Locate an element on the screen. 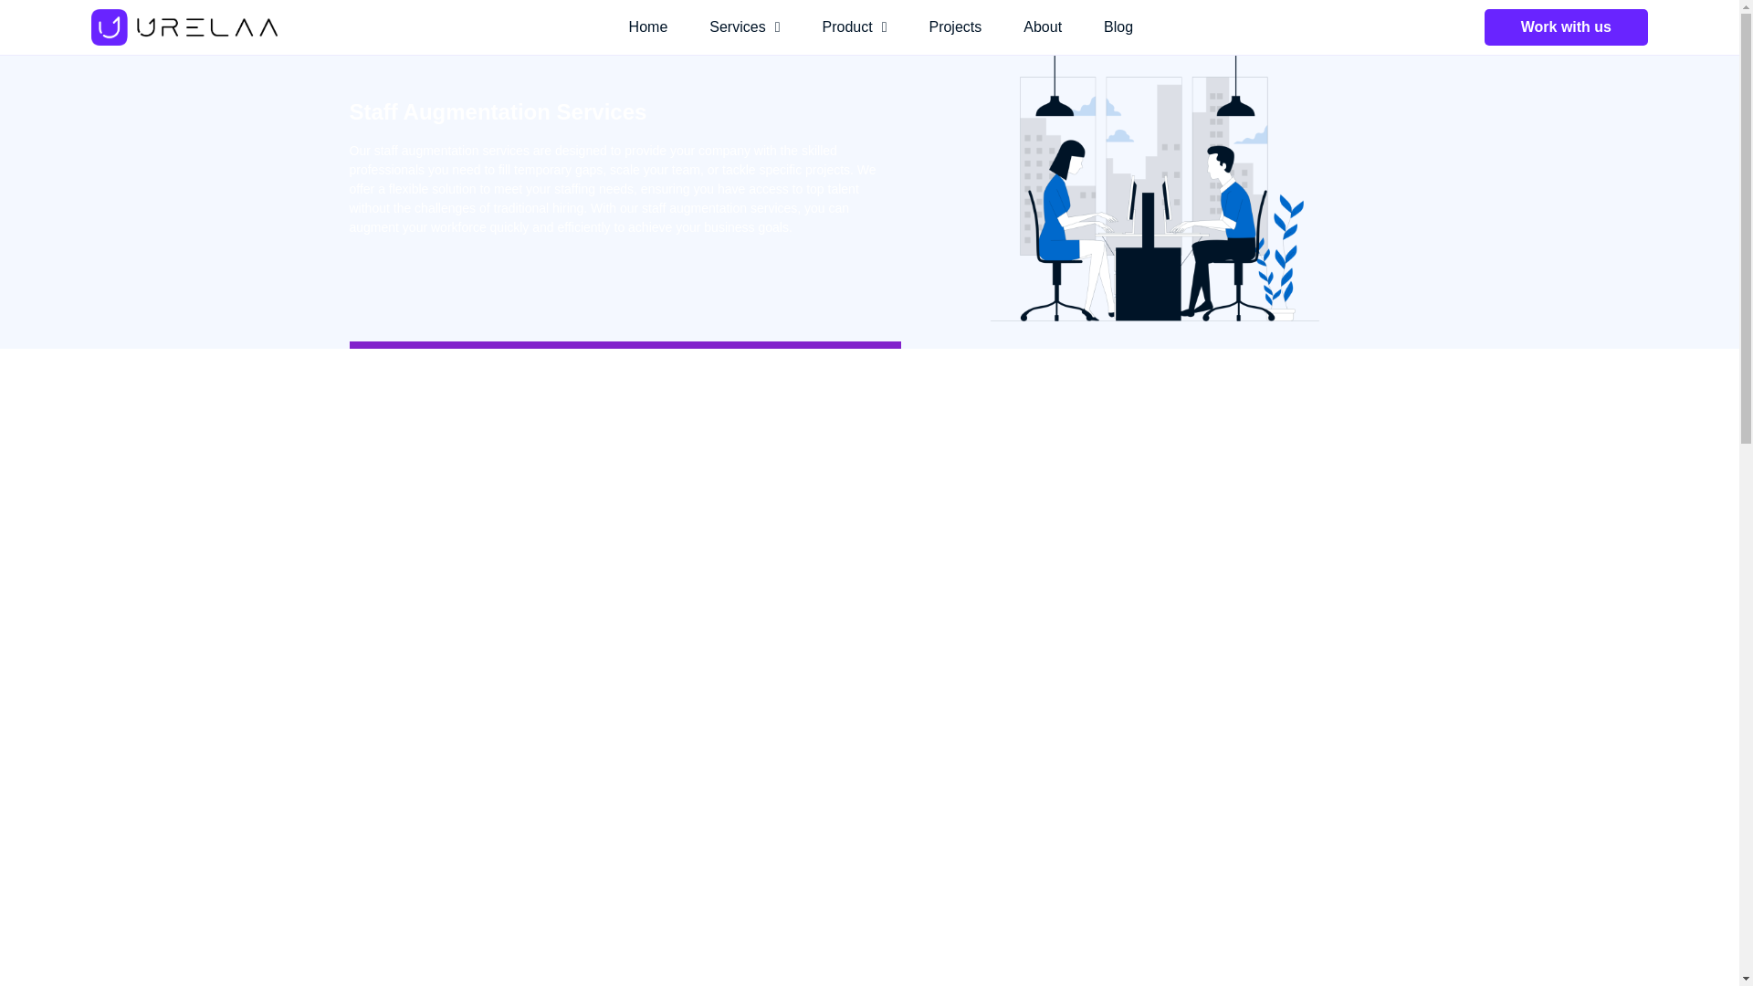  Blog is located at coordinates (1118, 27).